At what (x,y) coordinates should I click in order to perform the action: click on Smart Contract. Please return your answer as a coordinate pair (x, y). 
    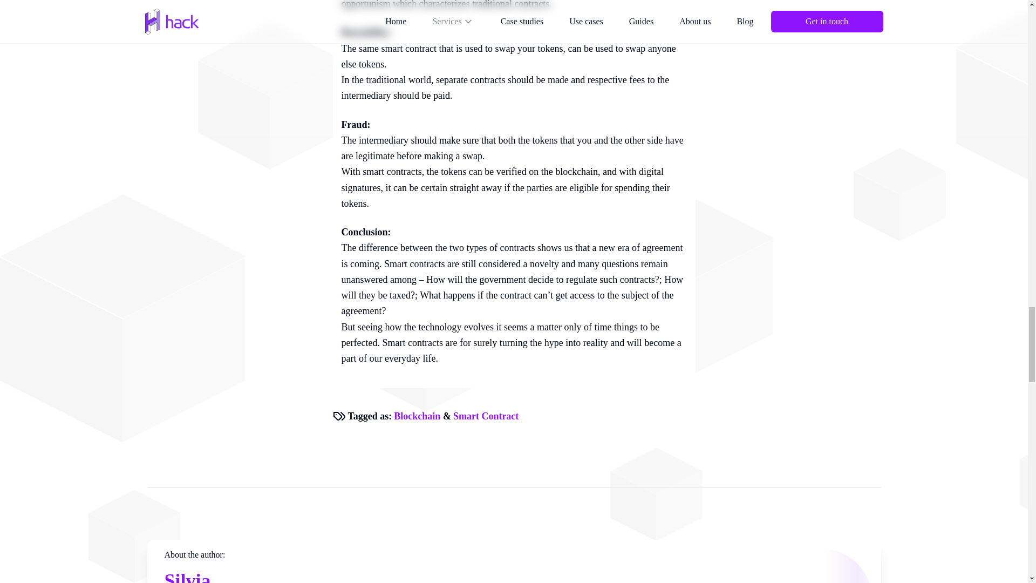
    Looking at the image, I should click on (486, 416).